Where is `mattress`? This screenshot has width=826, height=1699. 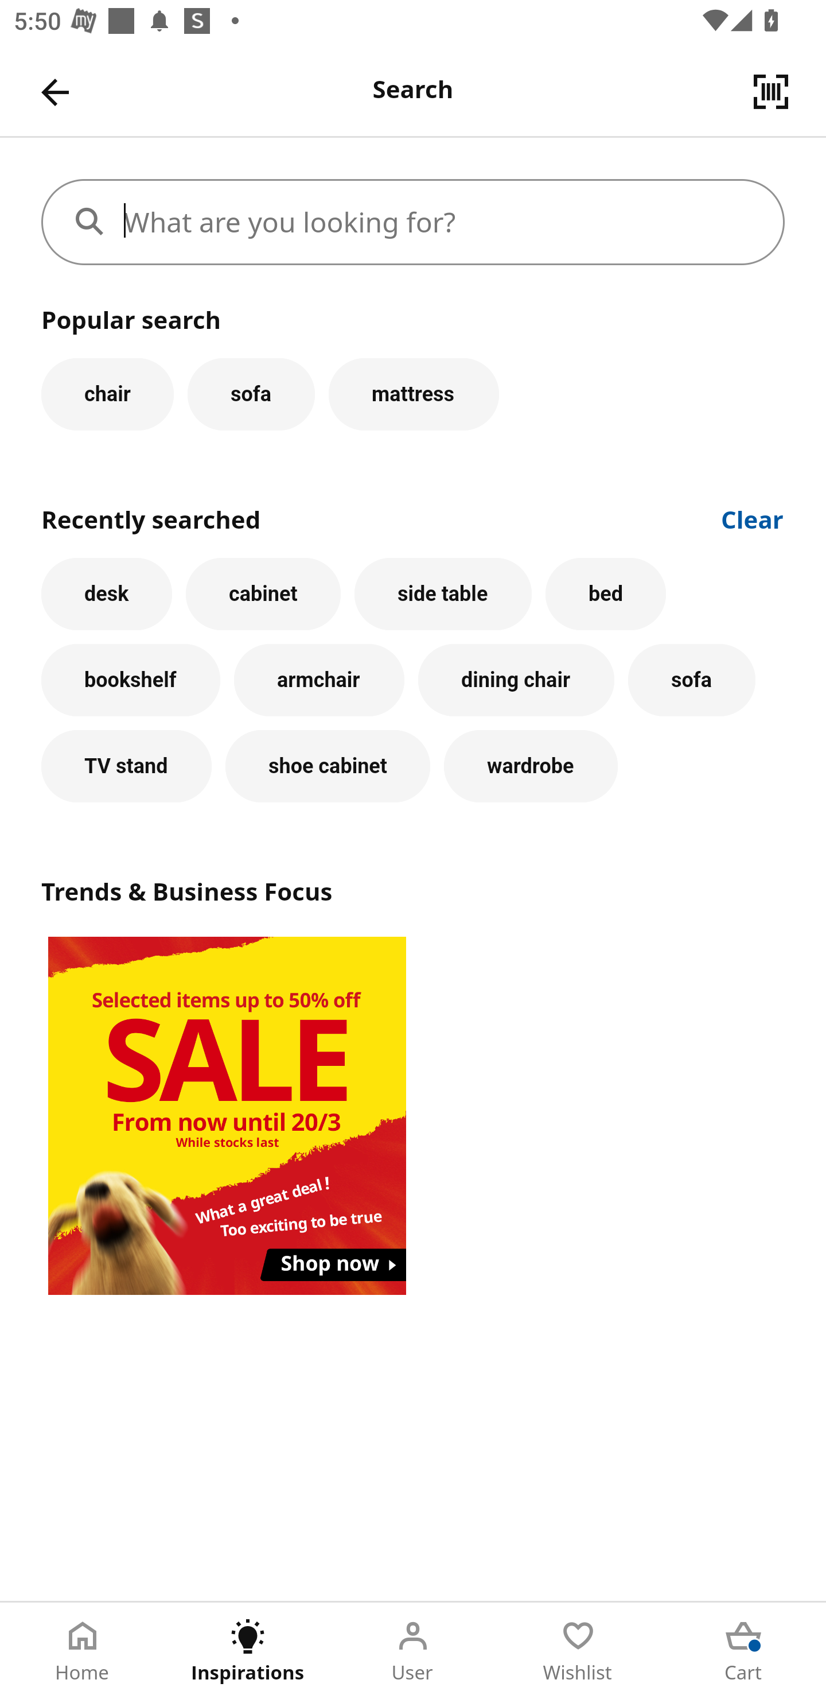 mattress is located at coordinates (414, 394).